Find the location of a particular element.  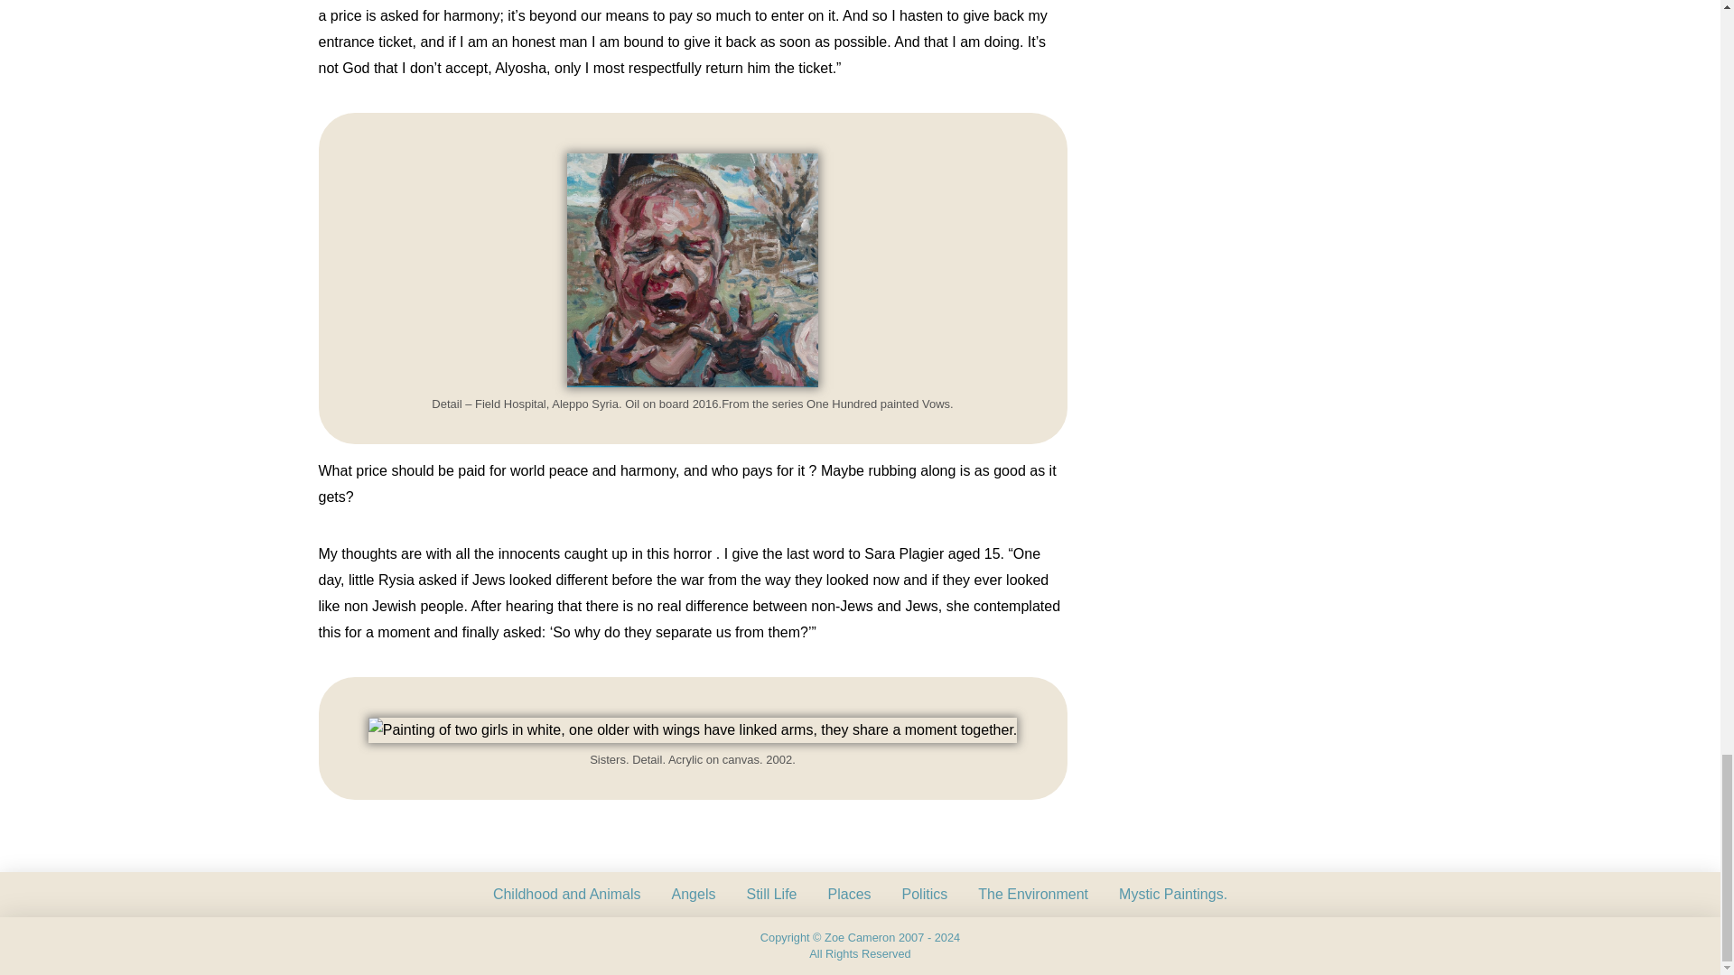

Childhood and Animals is located at coordinates (567, 894).